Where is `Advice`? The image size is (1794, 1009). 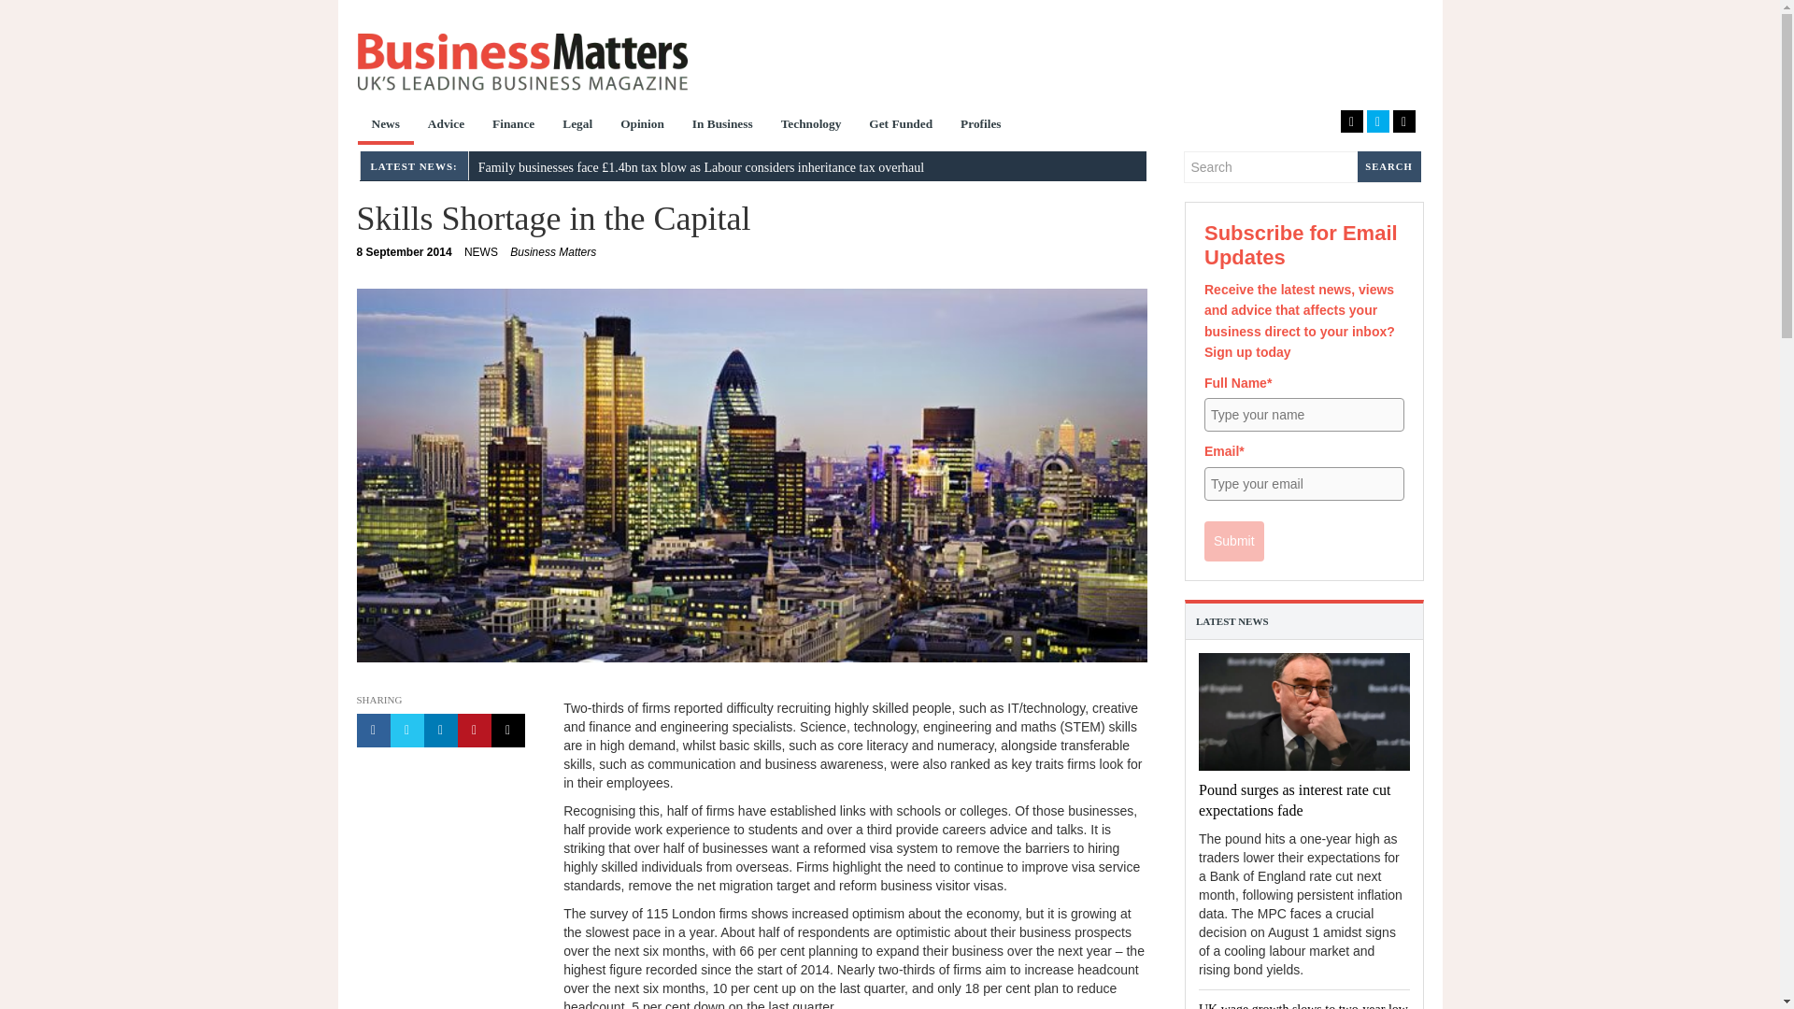
Advice is located at coordinates (447, 125).